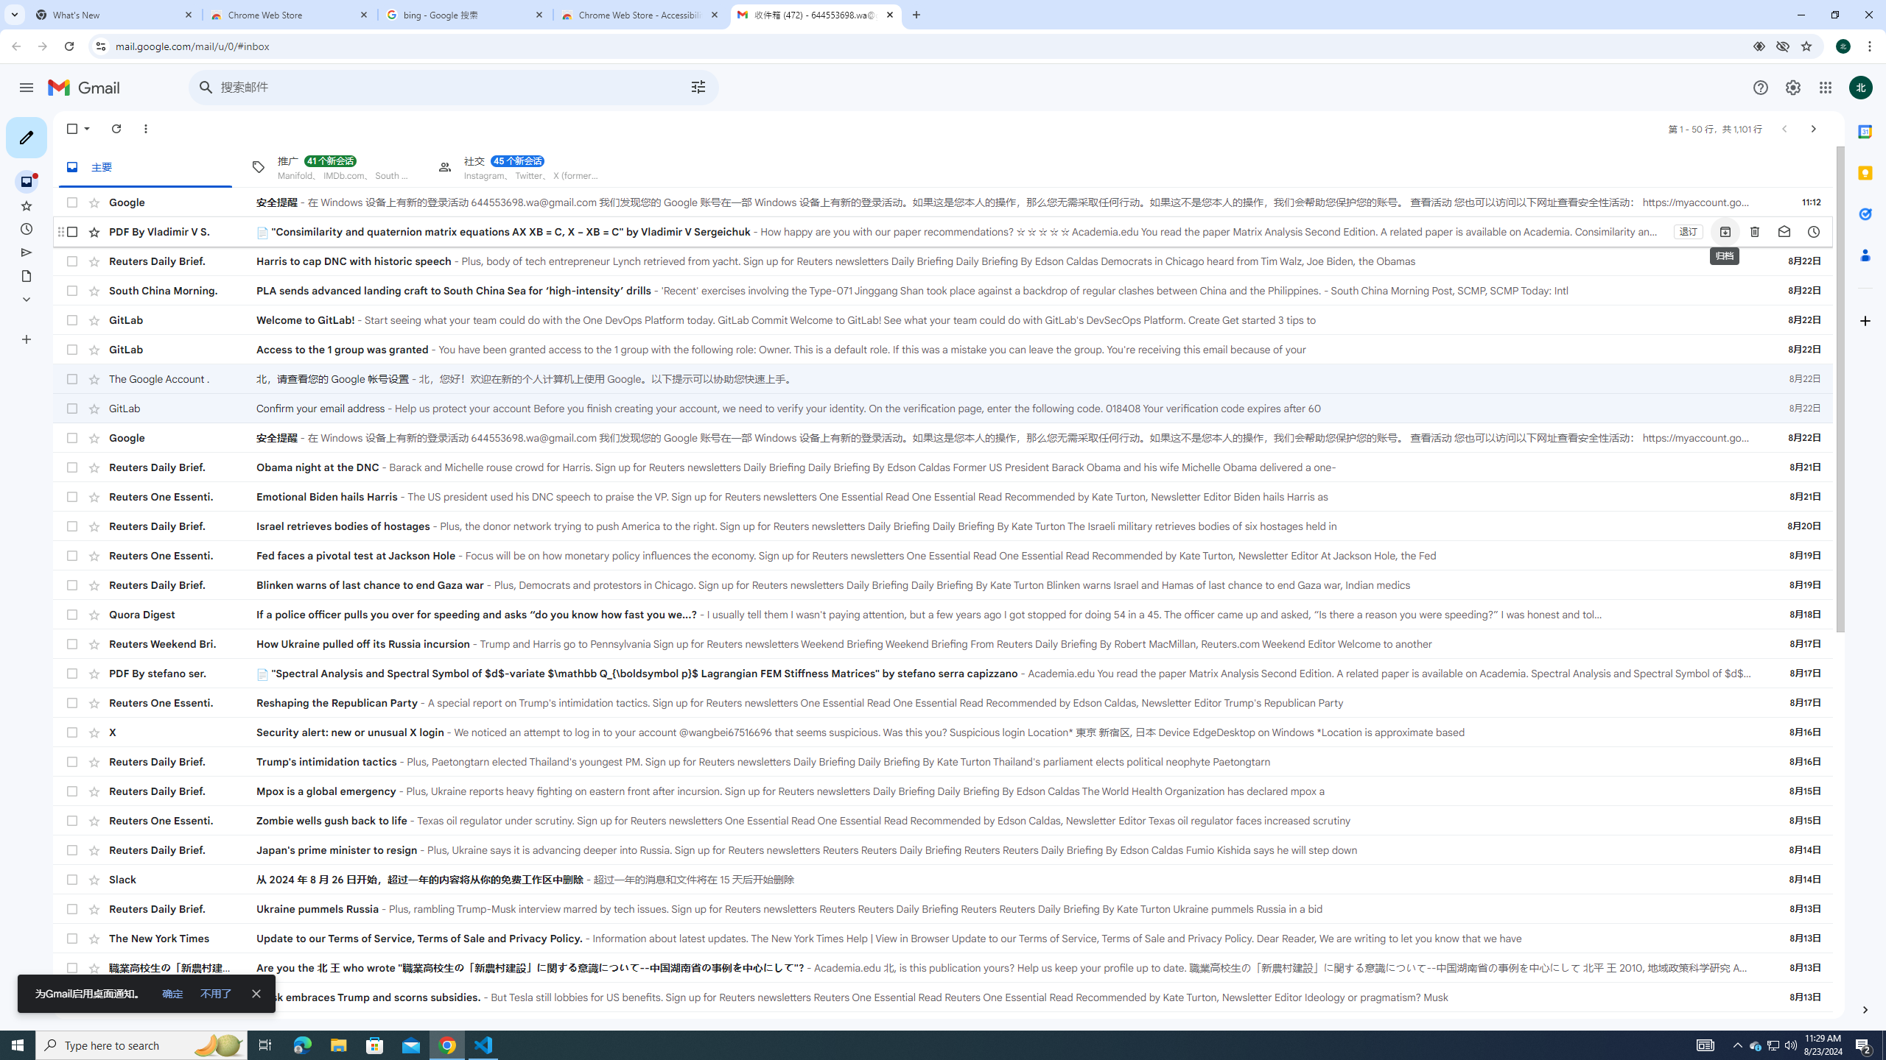 The image size is (1886, 1060). I want to click on Slack, so click(183, 880).